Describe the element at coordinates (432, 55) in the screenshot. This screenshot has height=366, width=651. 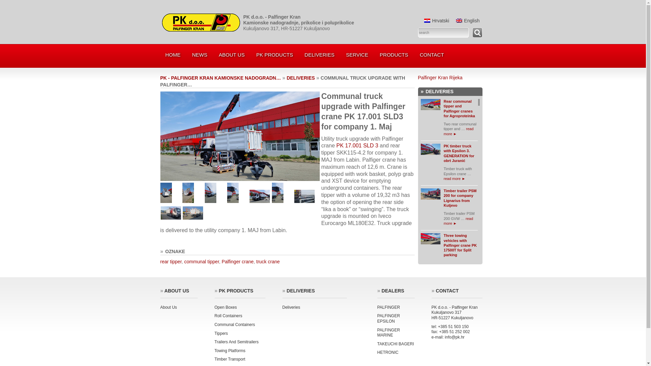
I see `CONTACT` at that location.